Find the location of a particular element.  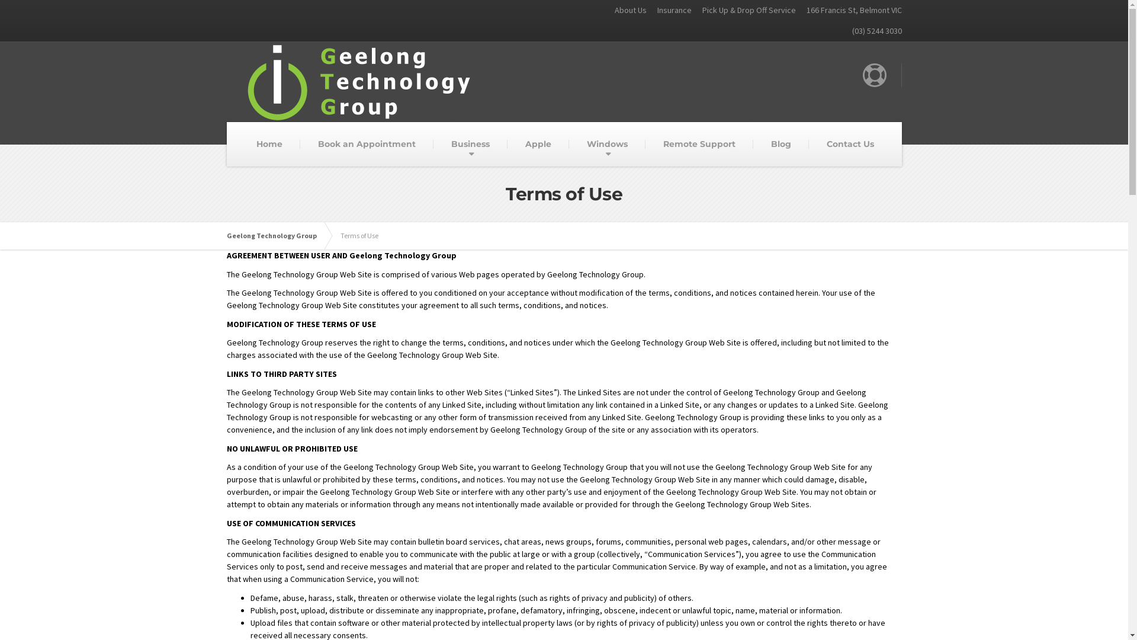

166 Francis St, Belmont VIC is located at coordinates (849, 11).